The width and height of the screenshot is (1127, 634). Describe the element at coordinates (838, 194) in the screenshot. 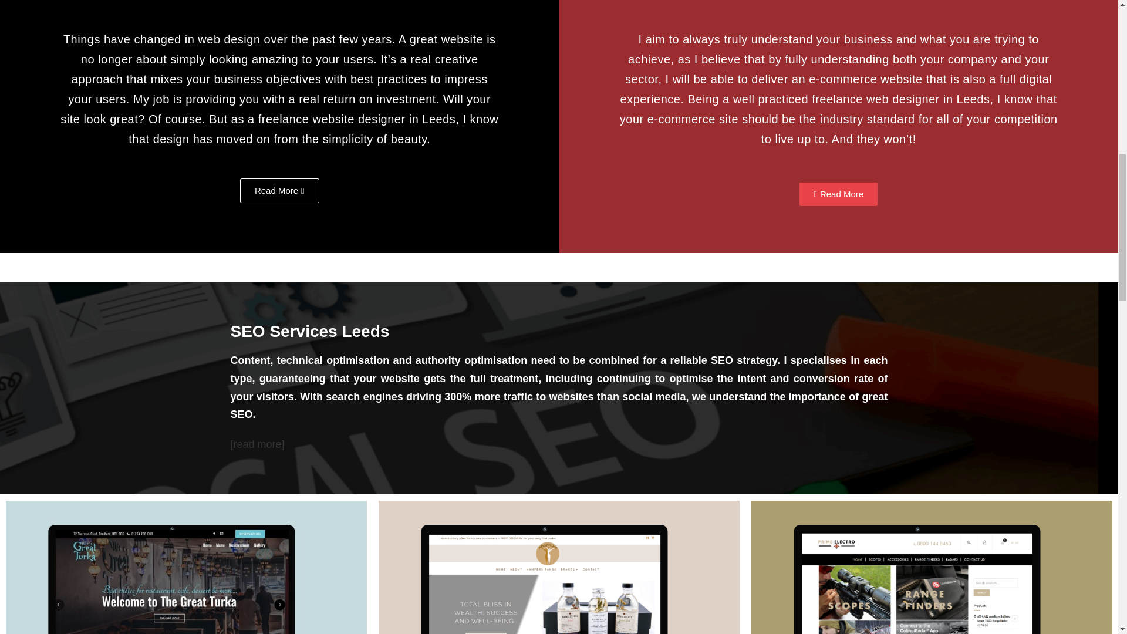

I see `Read More` at that location.